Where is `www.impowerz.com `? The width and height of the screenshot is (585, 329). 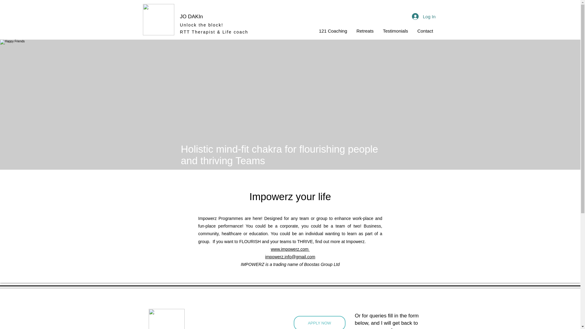 www.impowerz.com  is located at coordinates (290, 249).